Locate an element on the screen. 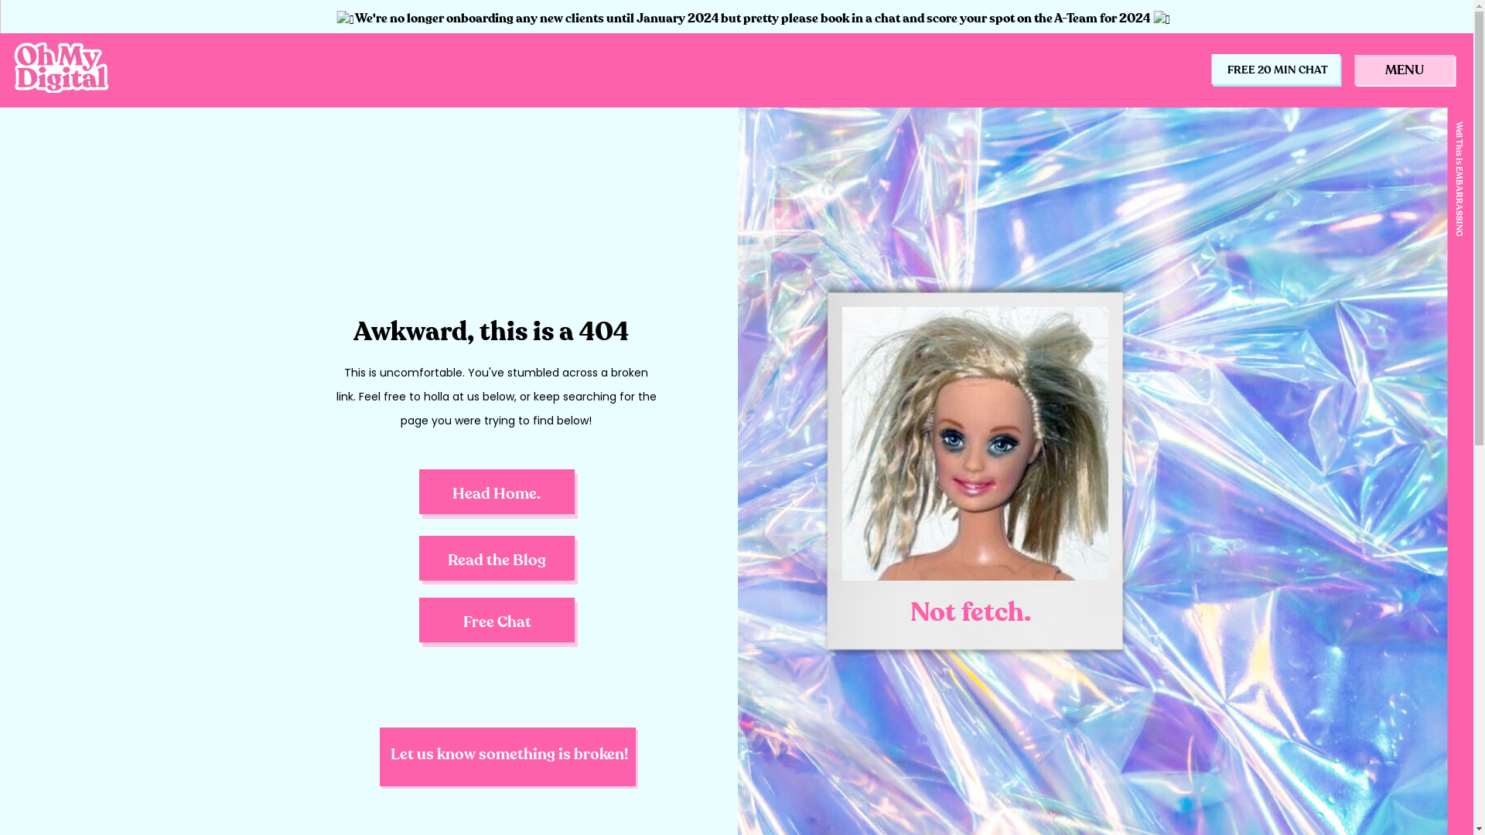  Free Chat is located at coordinates (497, 631).